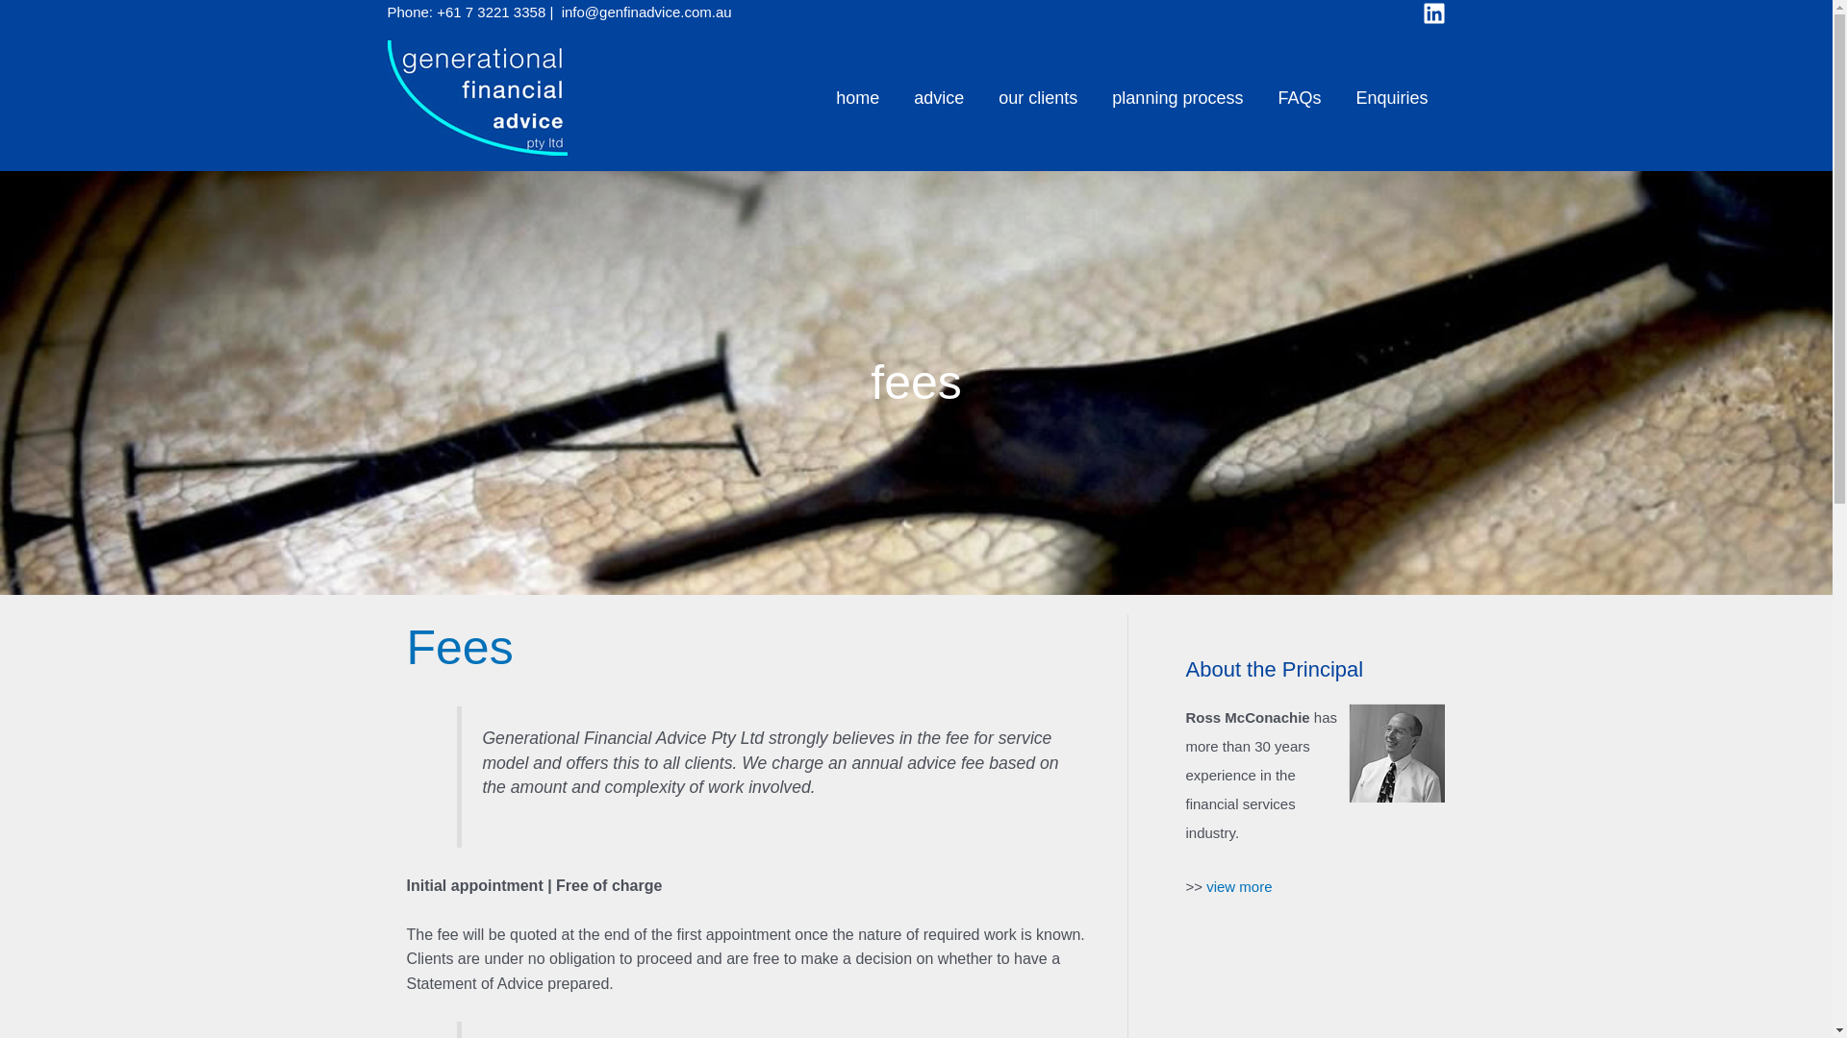 Image resolution: width=1847 pixels, height=1038 pixels. Describe the element at coordinates (646, 12) in the screenshot. I see `info@genfinadvice.com.au` at that location.